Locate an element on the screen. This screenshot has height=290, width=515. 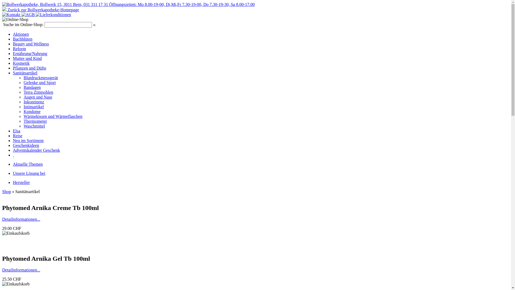
Shop is located at coordinates (6, 192).